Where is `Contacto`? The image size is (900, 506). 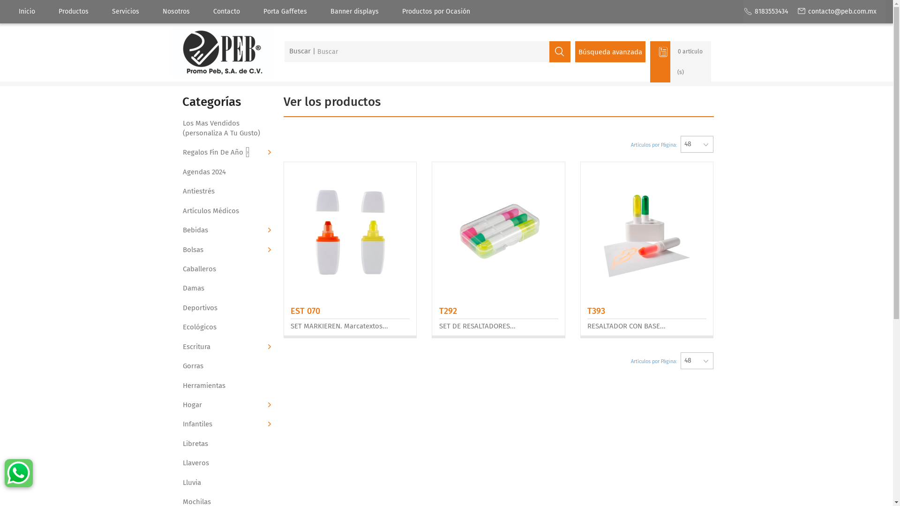
Contacto is located at coordinates (227, 12).